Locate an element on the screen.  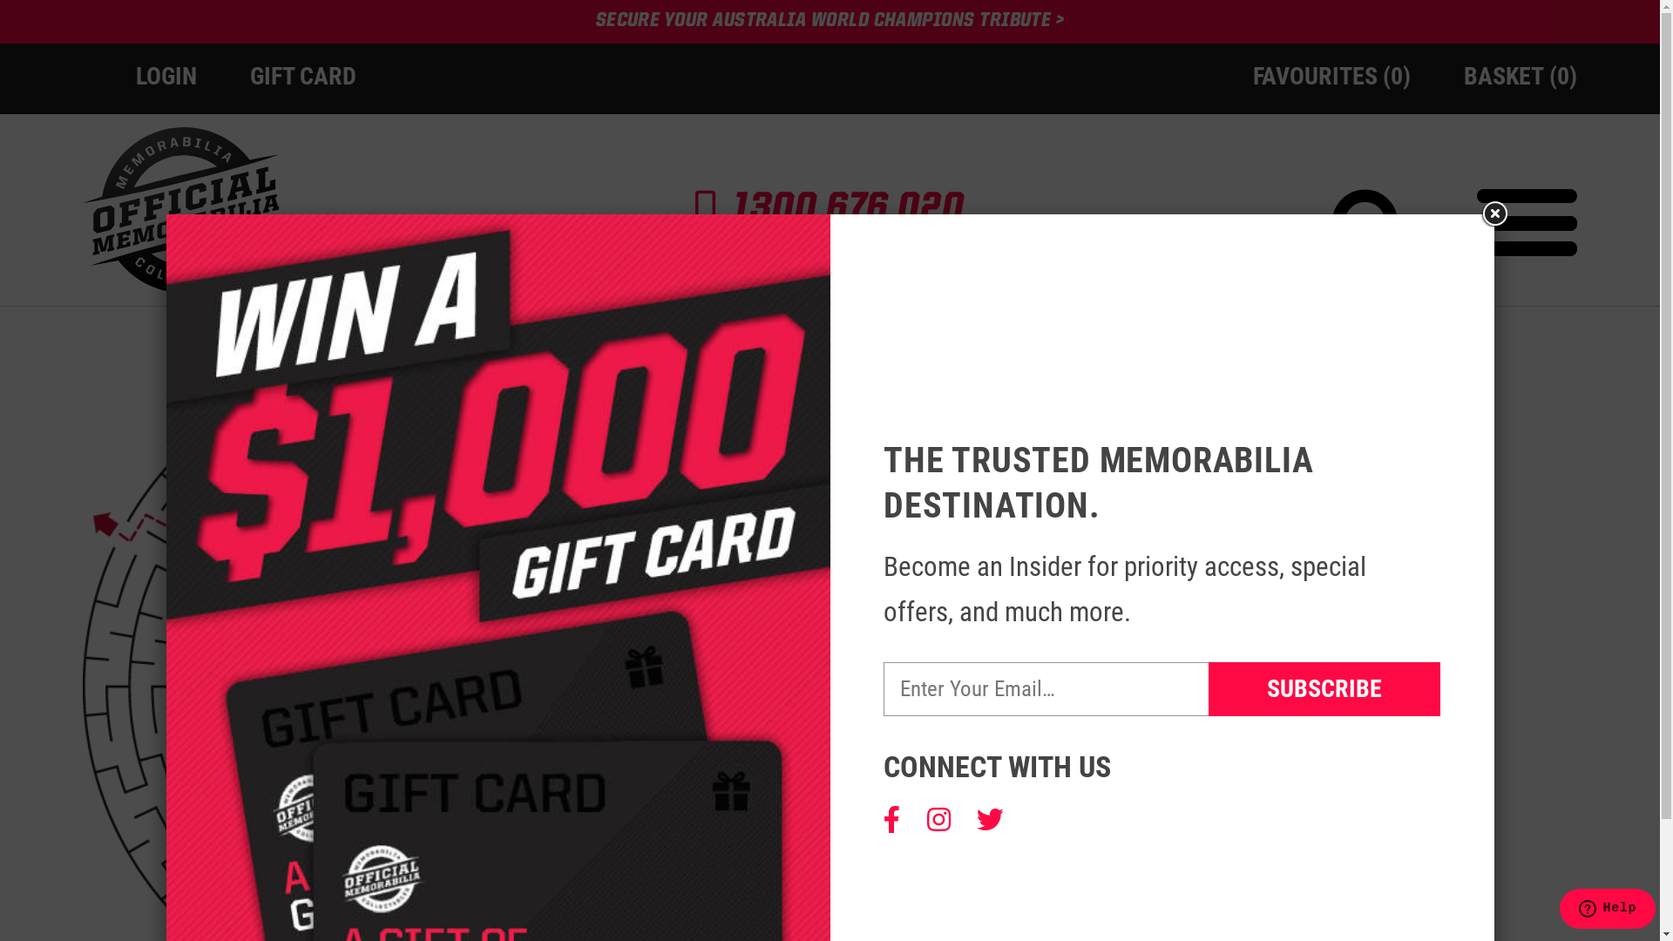
FAVOURITES 0 is located at coordinates (1331, 76).